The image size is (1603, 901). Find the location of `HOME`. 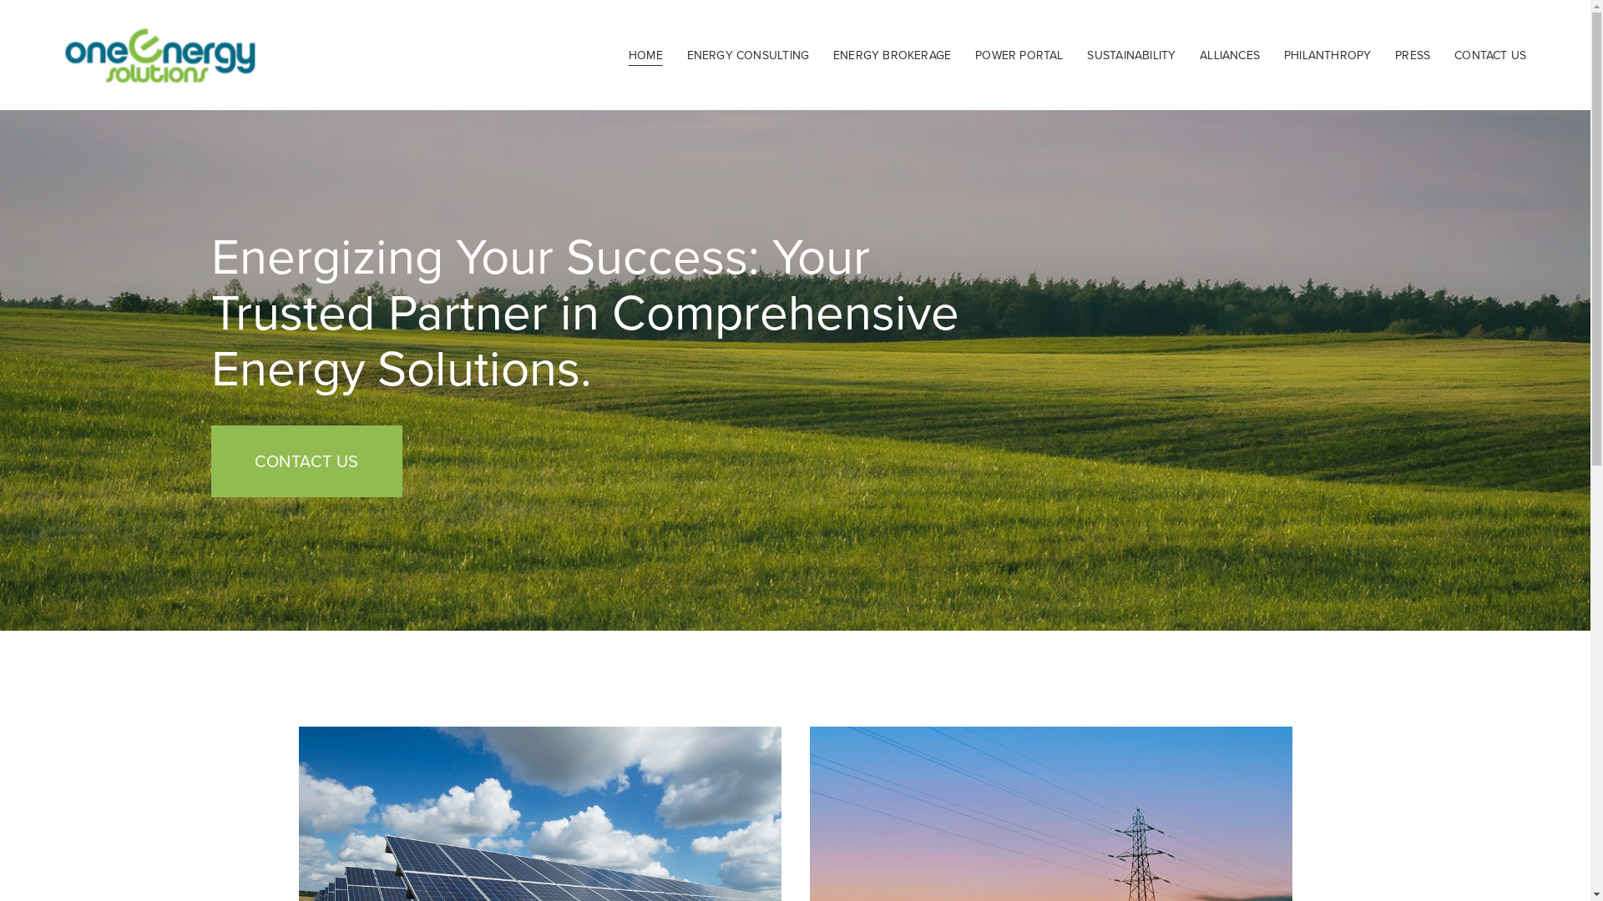

HOME is located at coordinates (646, 55).